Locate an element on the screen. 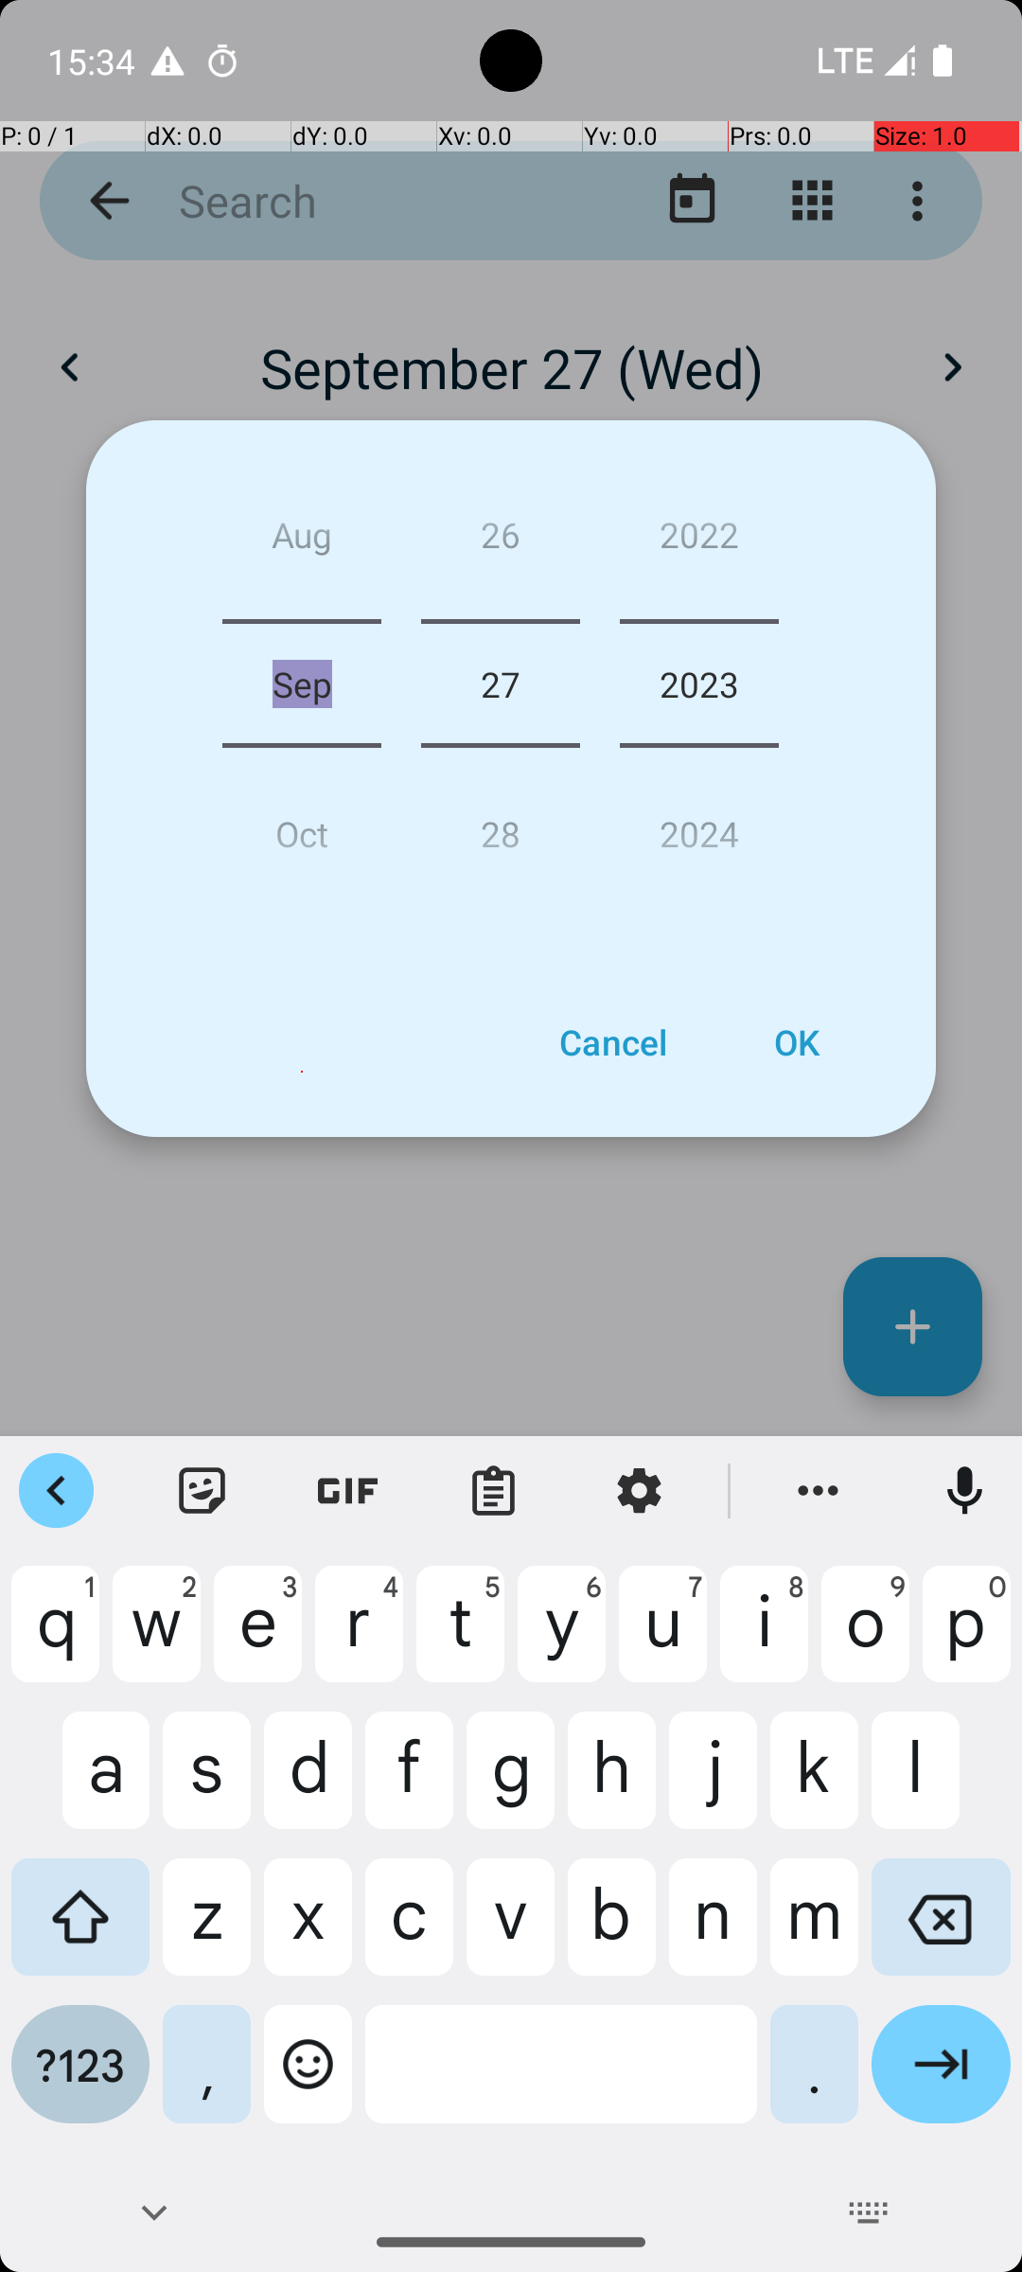 Image resolution: width=1022 pixels, height=2272 pixels. 2022 is located at coordinates (699, 541).